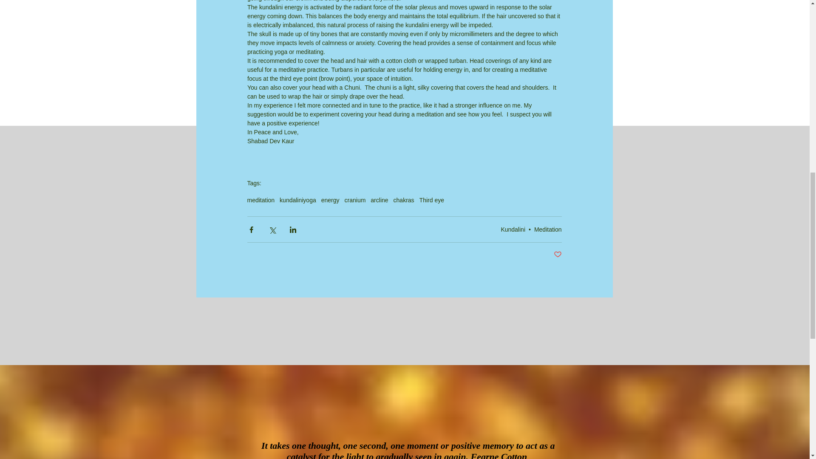 Image resolution: width=816 pixels, height=459 pixels. I want to click on energy, so click(330, 200).